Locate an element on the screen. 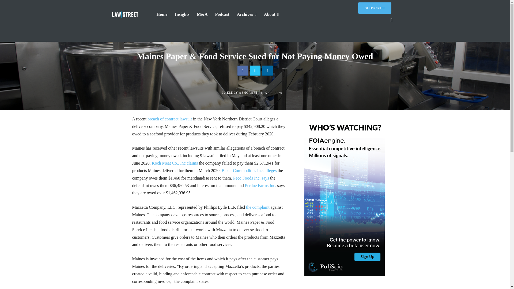  FOOD SUPPLY is located at coordinates (268, 34).